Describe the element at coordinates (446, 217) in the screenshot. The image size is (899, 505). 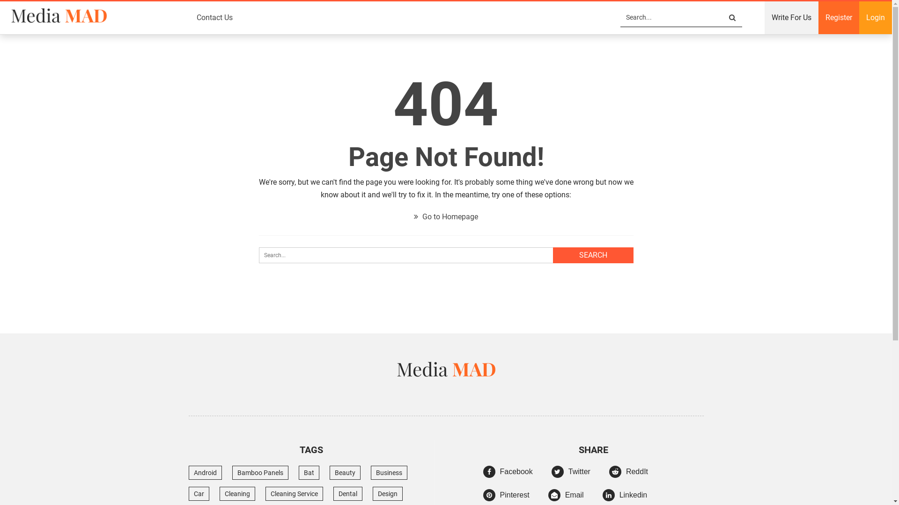
I see `Go to Homepage` at that location.